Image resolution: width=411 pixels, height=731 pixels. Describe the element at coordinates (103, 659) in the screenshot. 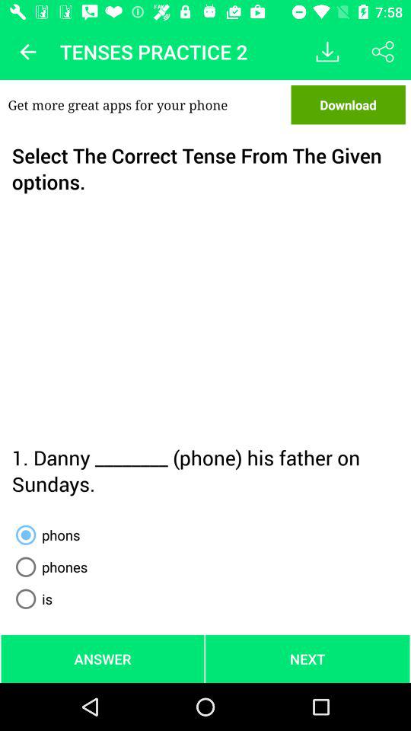

I see `click on answer` at that location.